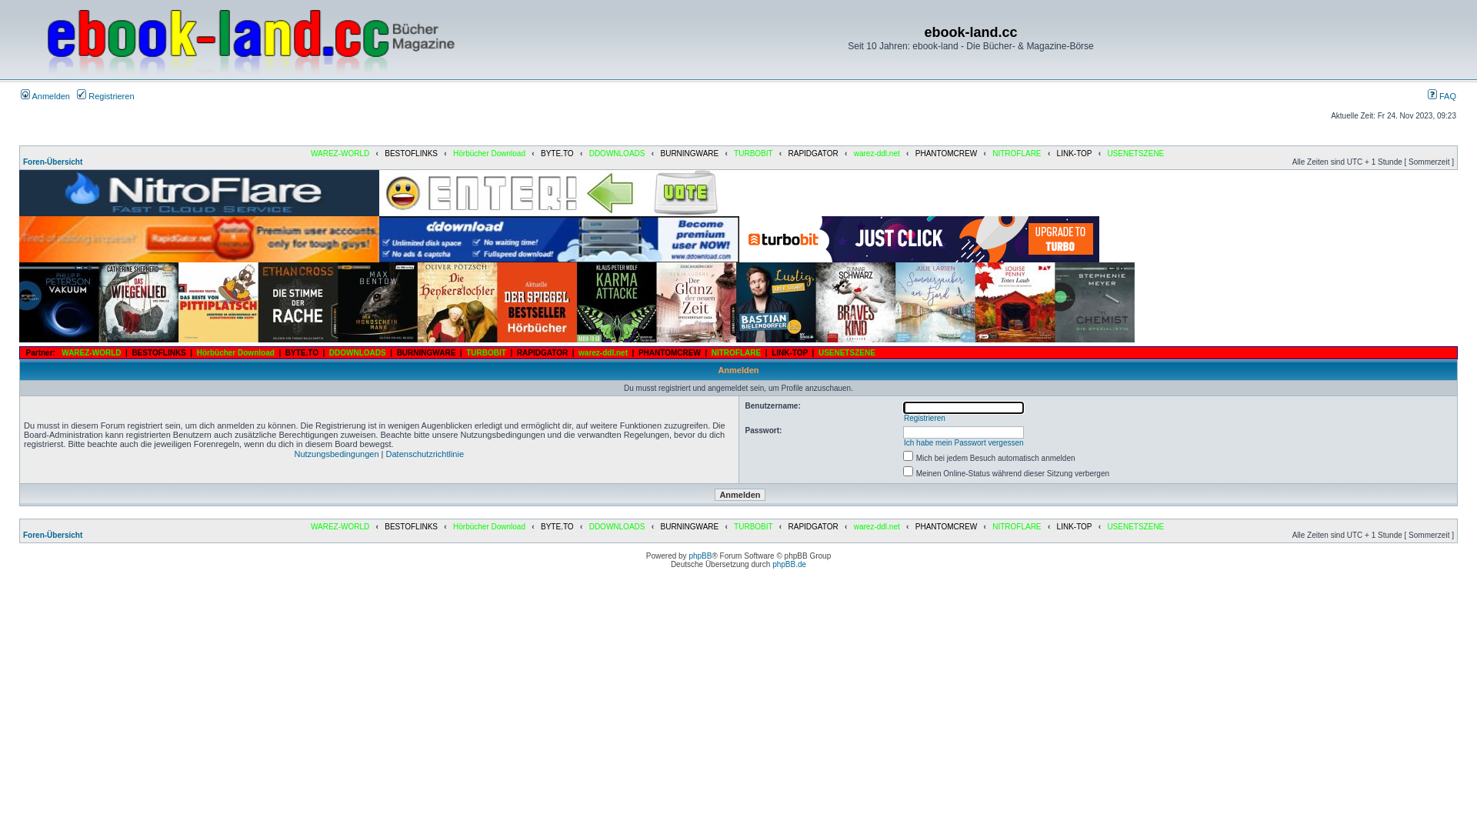 The width and height of the screenshot is (1477, 831). I want to click on BESTOFLINKS, so click(411, 526).